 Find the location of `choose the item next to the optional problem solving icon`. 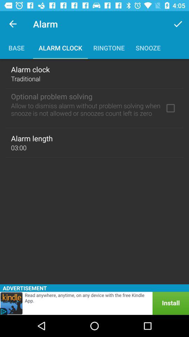

choose the item next to the optional problem solving icon is located at coordinates (170, 108).